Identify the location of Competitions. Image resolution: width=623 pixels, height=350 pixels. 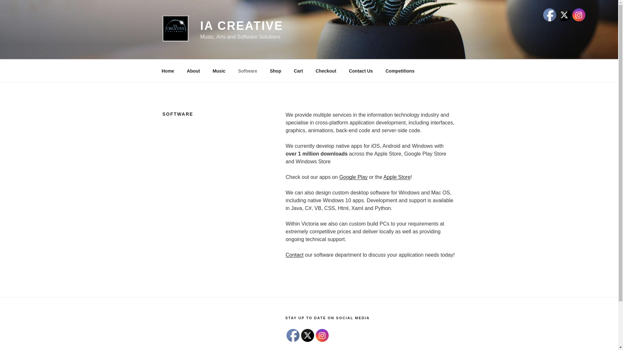
(400, 71).